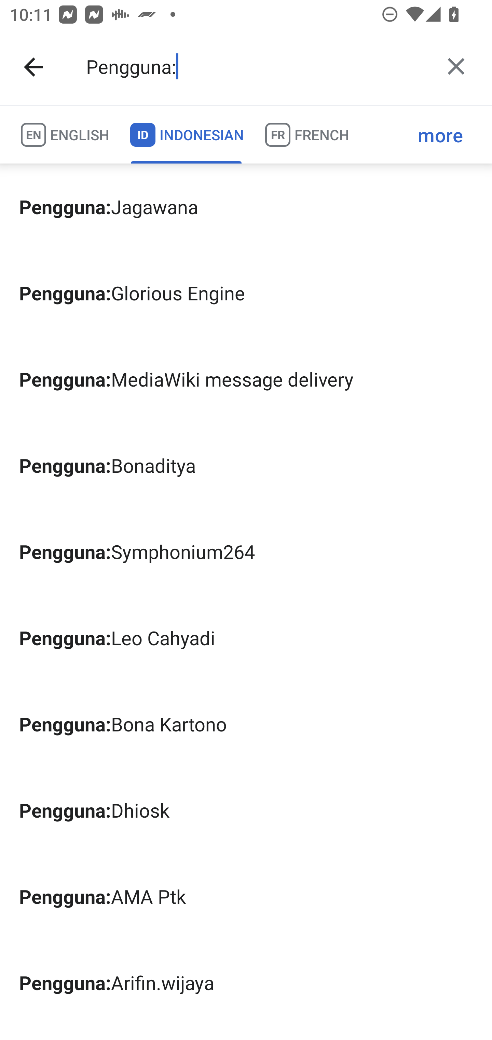 This screenshot has height=1040, width=492. Describe the element at coordinates (246, 206) in the screenshot. I see `Pengguna:Jagawana` at that location.